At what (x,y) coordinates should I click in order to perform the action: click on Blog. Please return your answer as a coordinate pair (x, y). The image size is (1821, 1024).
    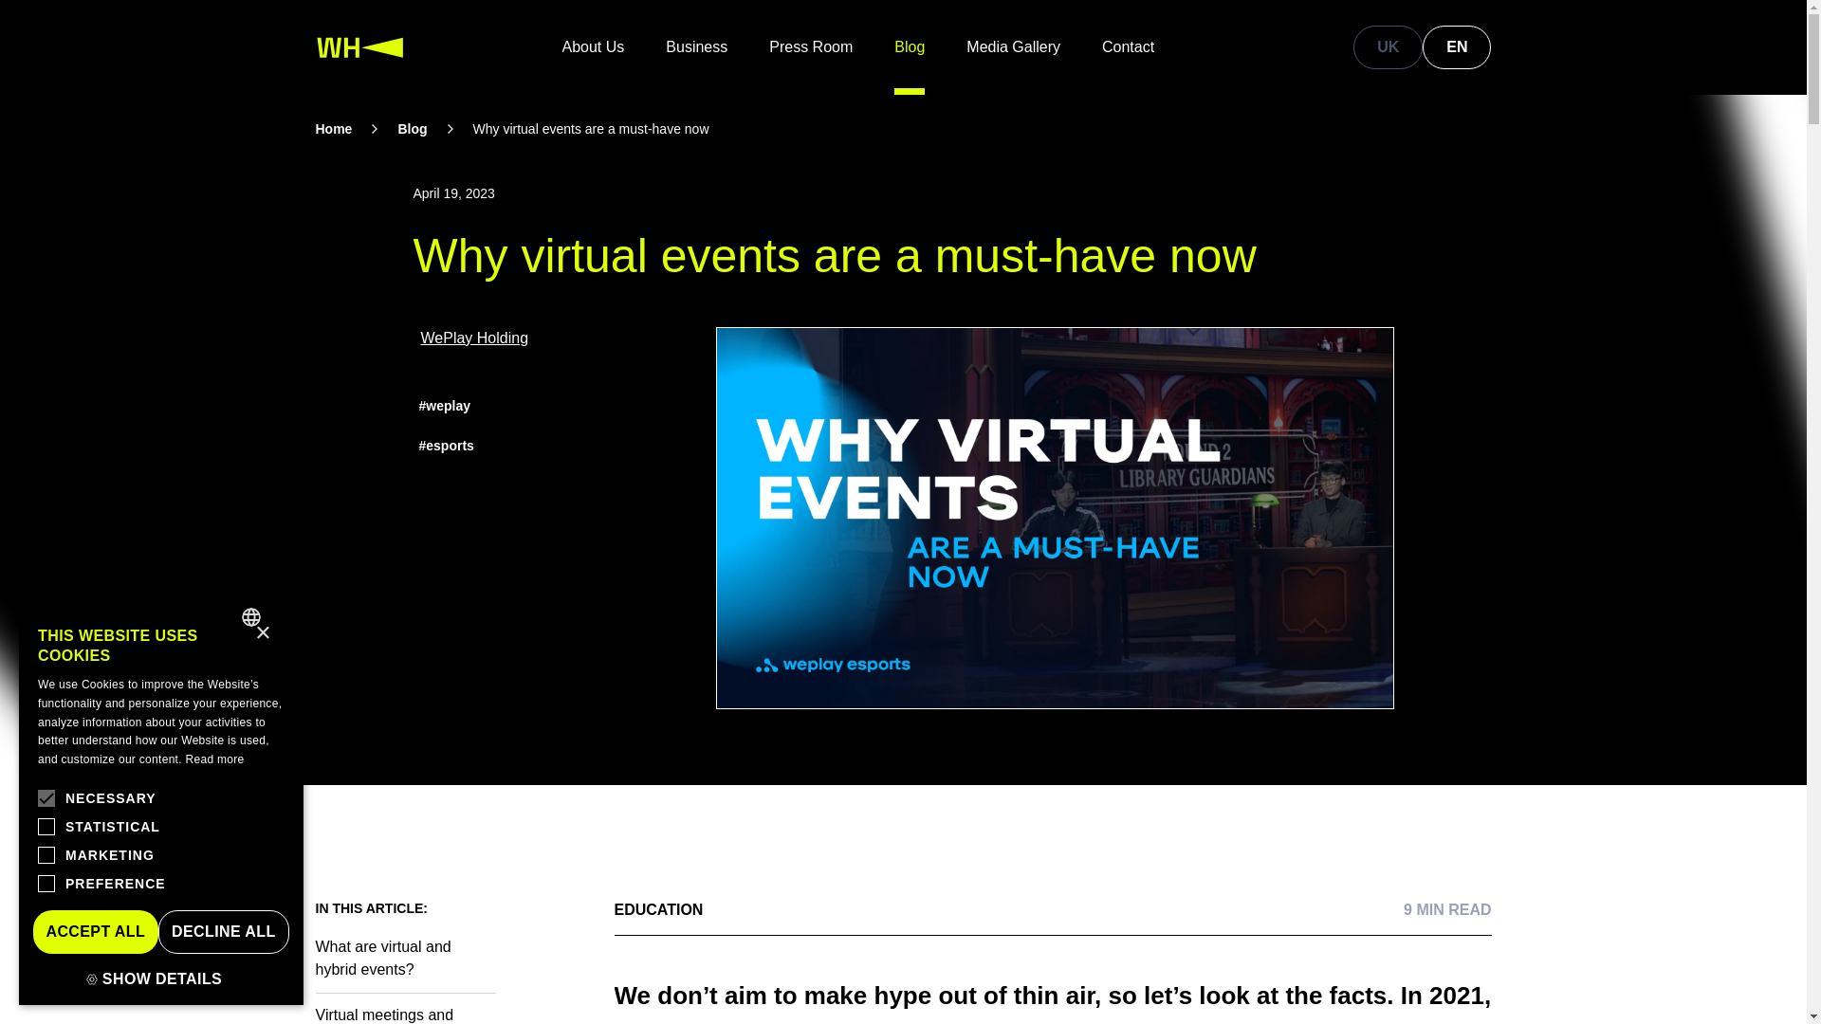
    Looking at the image, I should click on (412, 129).